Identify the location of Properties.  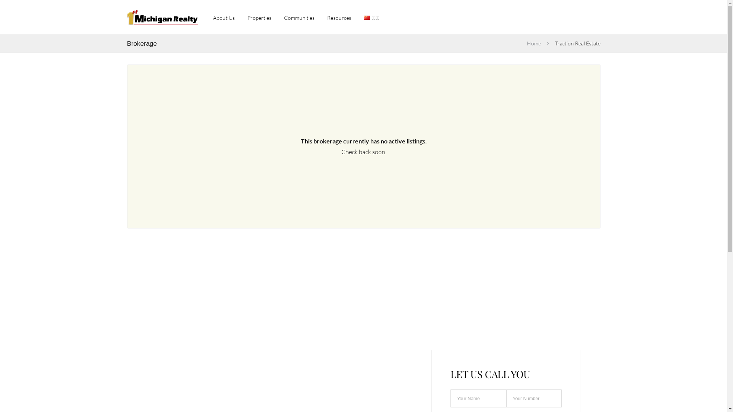
(260, 17).